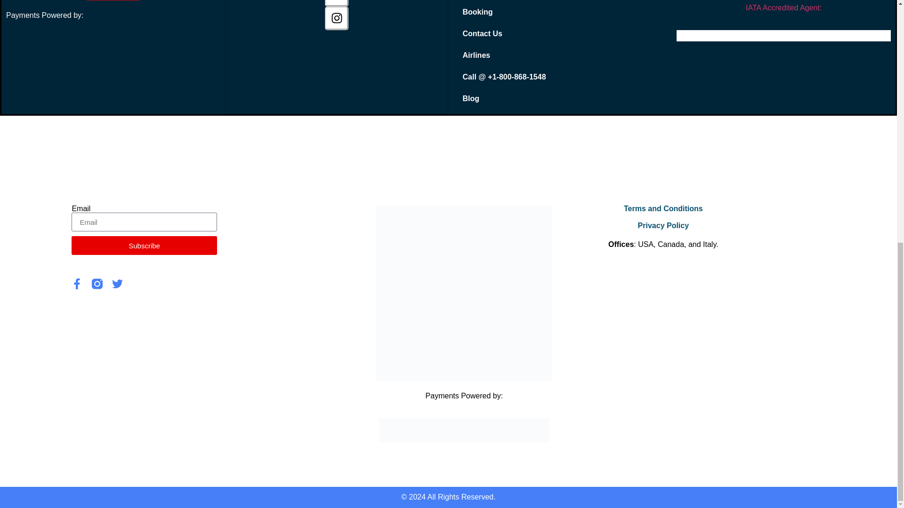  Describe the element at coordinates (559, 99) in the screenshot. I see `Blog` at that location.